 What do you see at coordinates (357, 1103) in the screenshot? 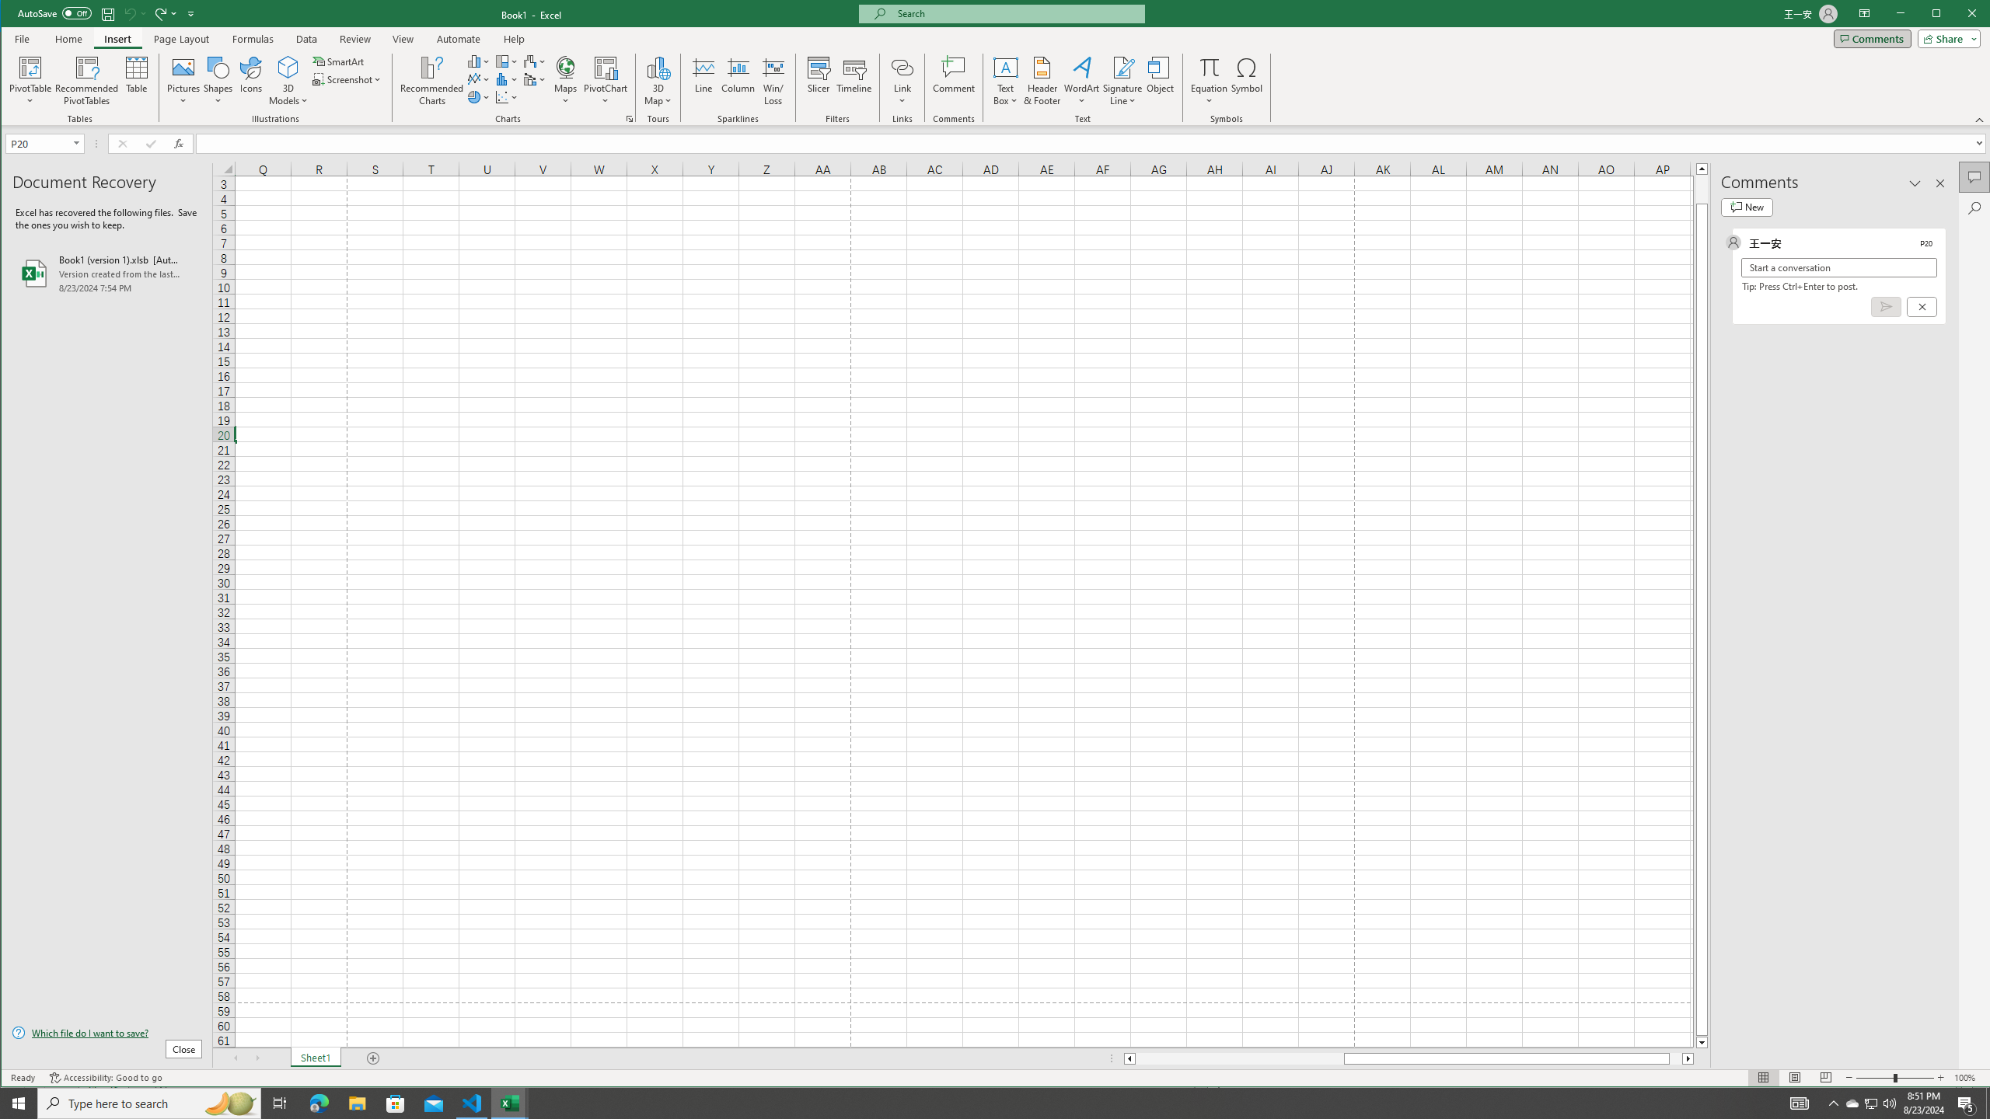
I see `File Explorer` at bounding box center [357, 1103].